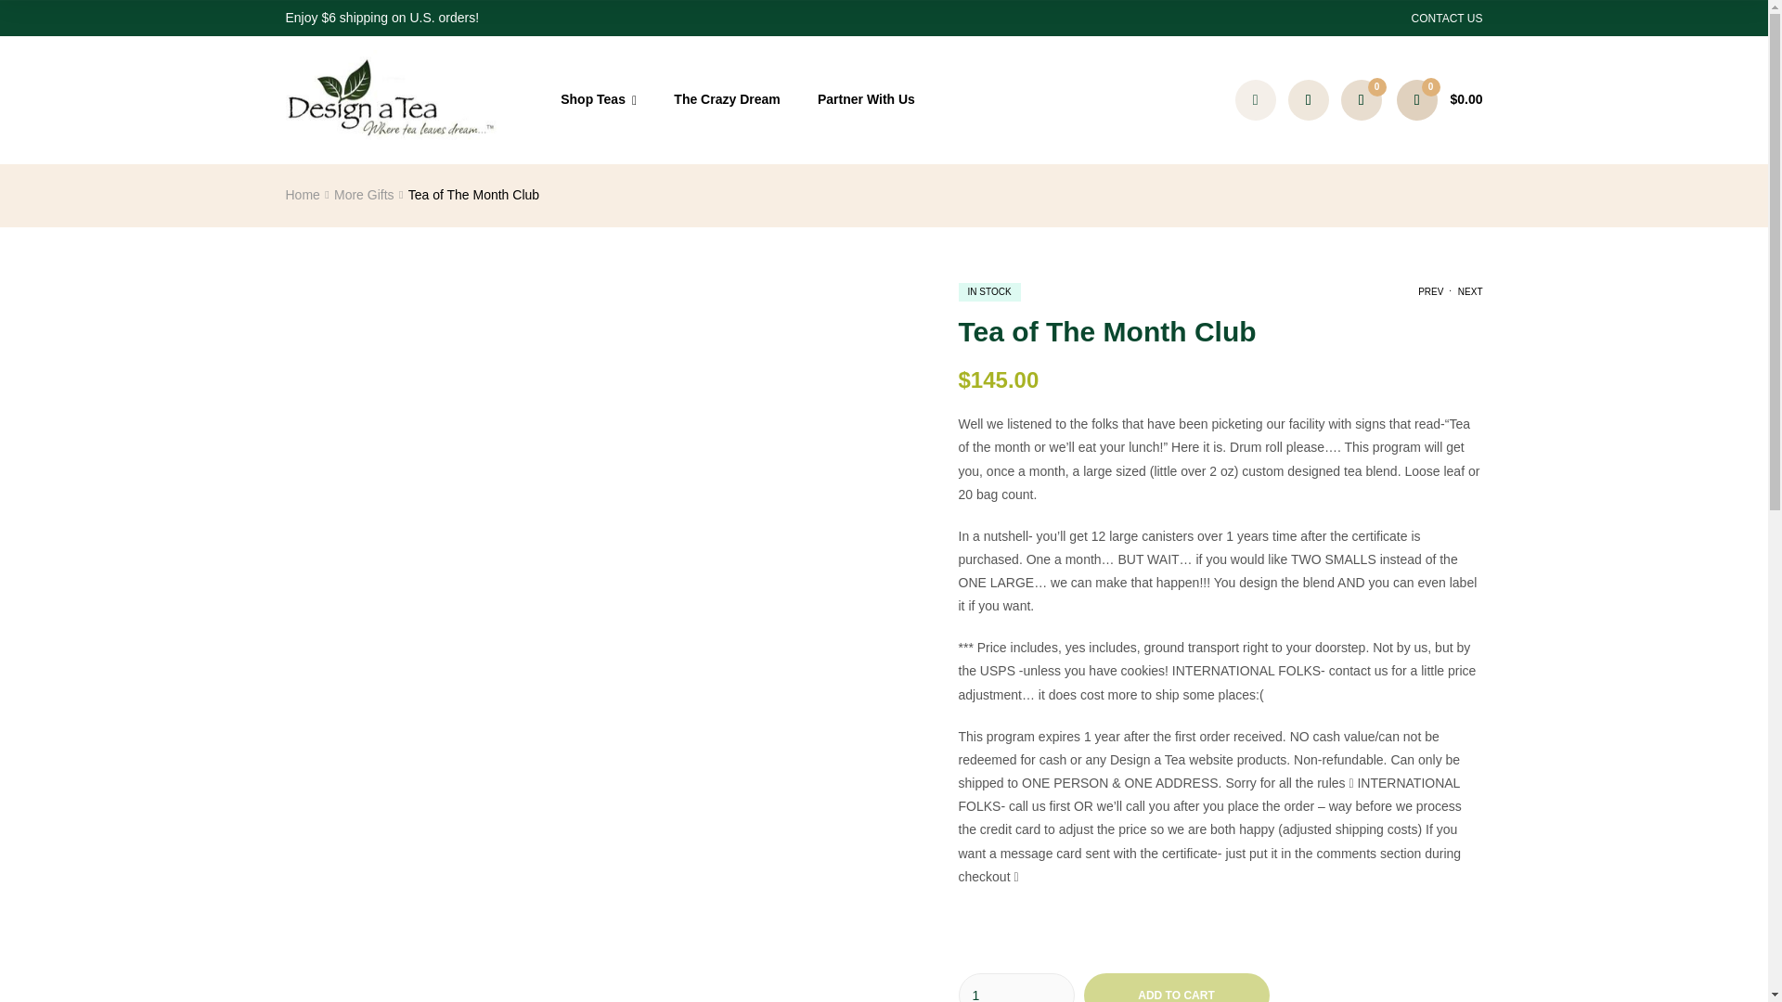 This screenshot has width=1782, height=1002. What do you see at coordinates (866, 99) in the screenshot?
I see `Partner With Us` at bounding box center [866, 99].